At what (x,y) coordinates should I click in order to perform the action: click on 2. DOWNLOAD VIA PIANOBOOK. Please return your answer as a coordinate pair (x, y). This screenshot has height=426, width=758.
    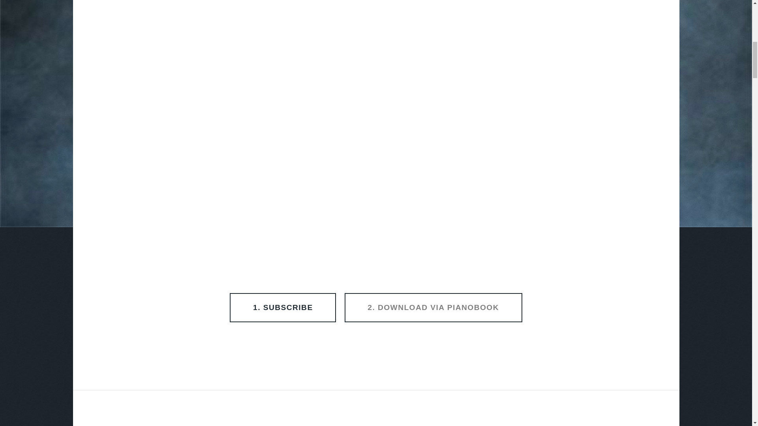
    Looking at the image, I should click on (433, 308).